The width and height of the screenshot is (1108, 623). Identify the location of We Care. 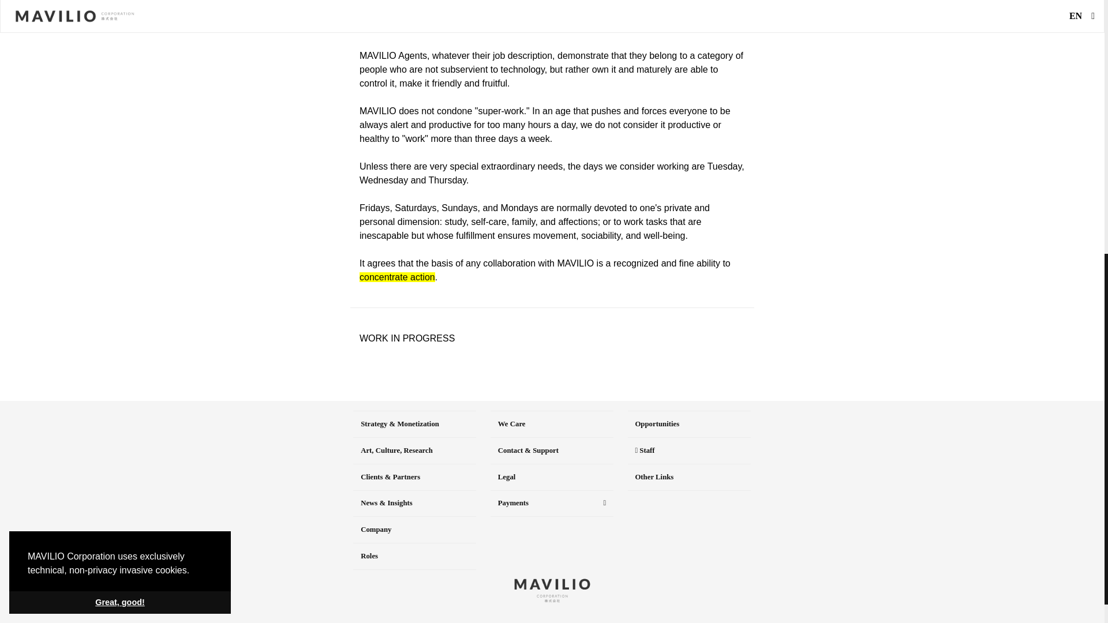
(552, 424).